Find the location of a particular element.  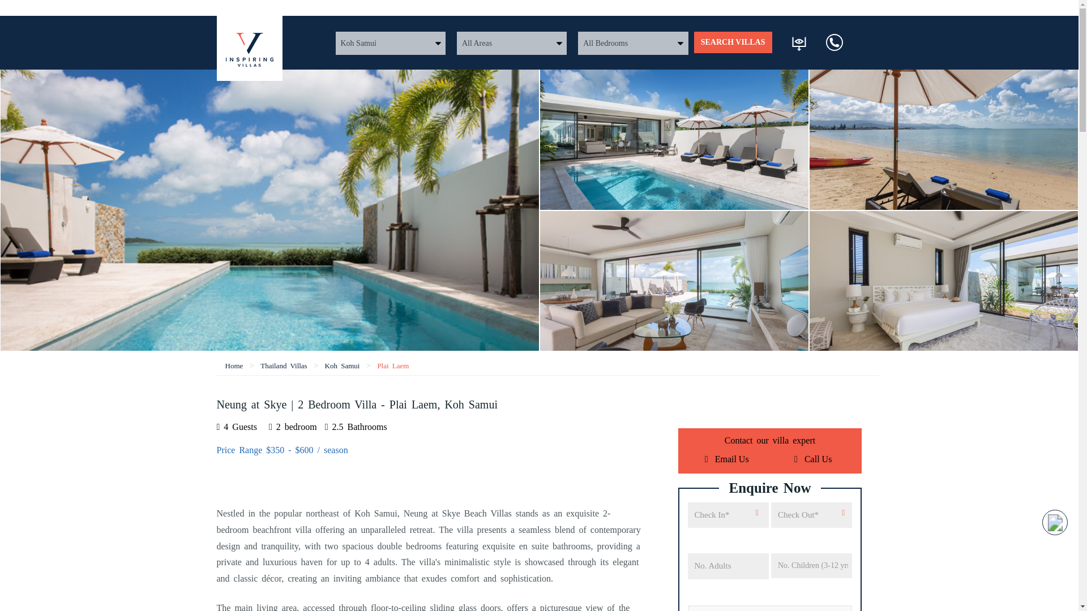

Koh Samui is located at coordinates (342, 365).